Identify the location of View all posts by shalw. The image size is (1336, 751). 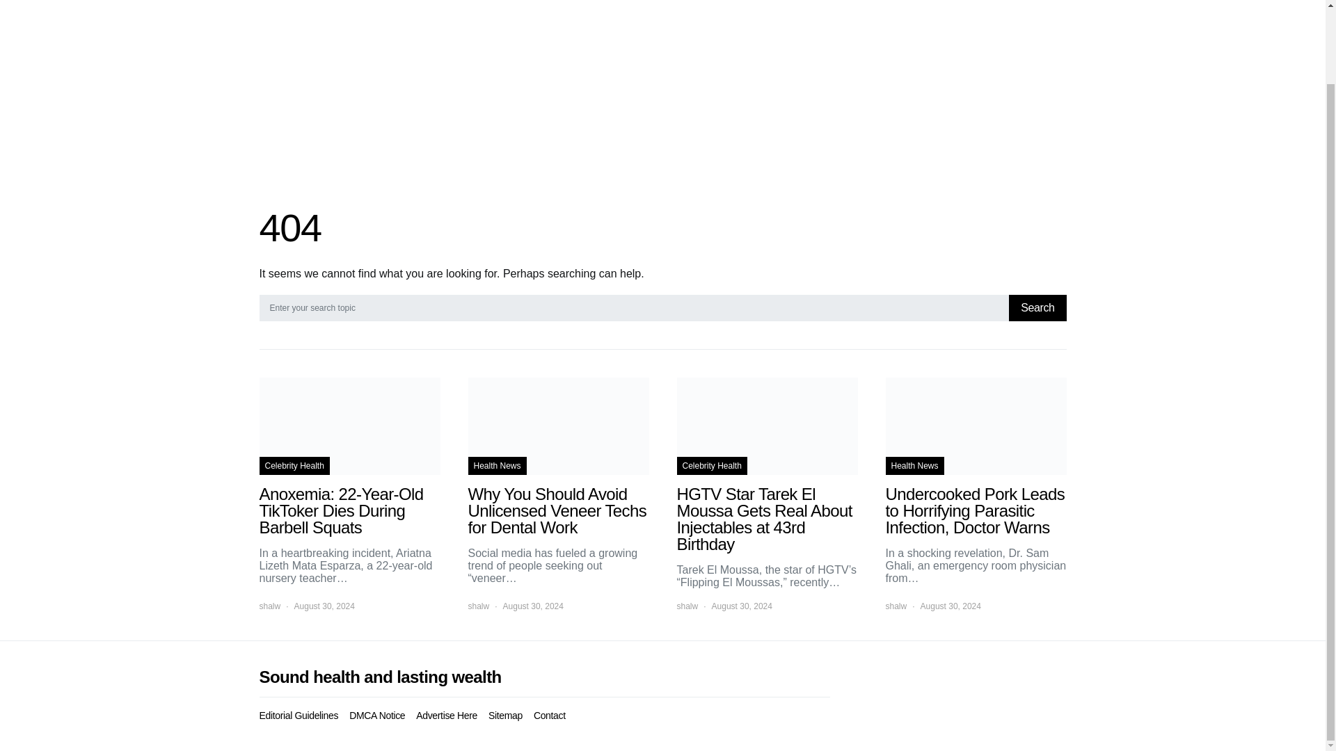
(686, 606).